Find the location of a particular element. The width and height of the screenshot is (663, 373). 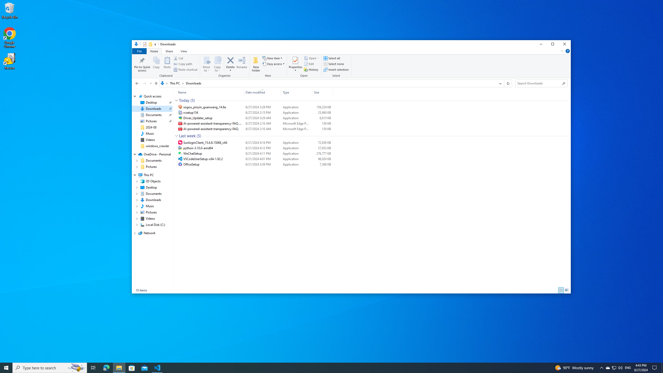

Filter dropdown is located at coordinates (331, 92).